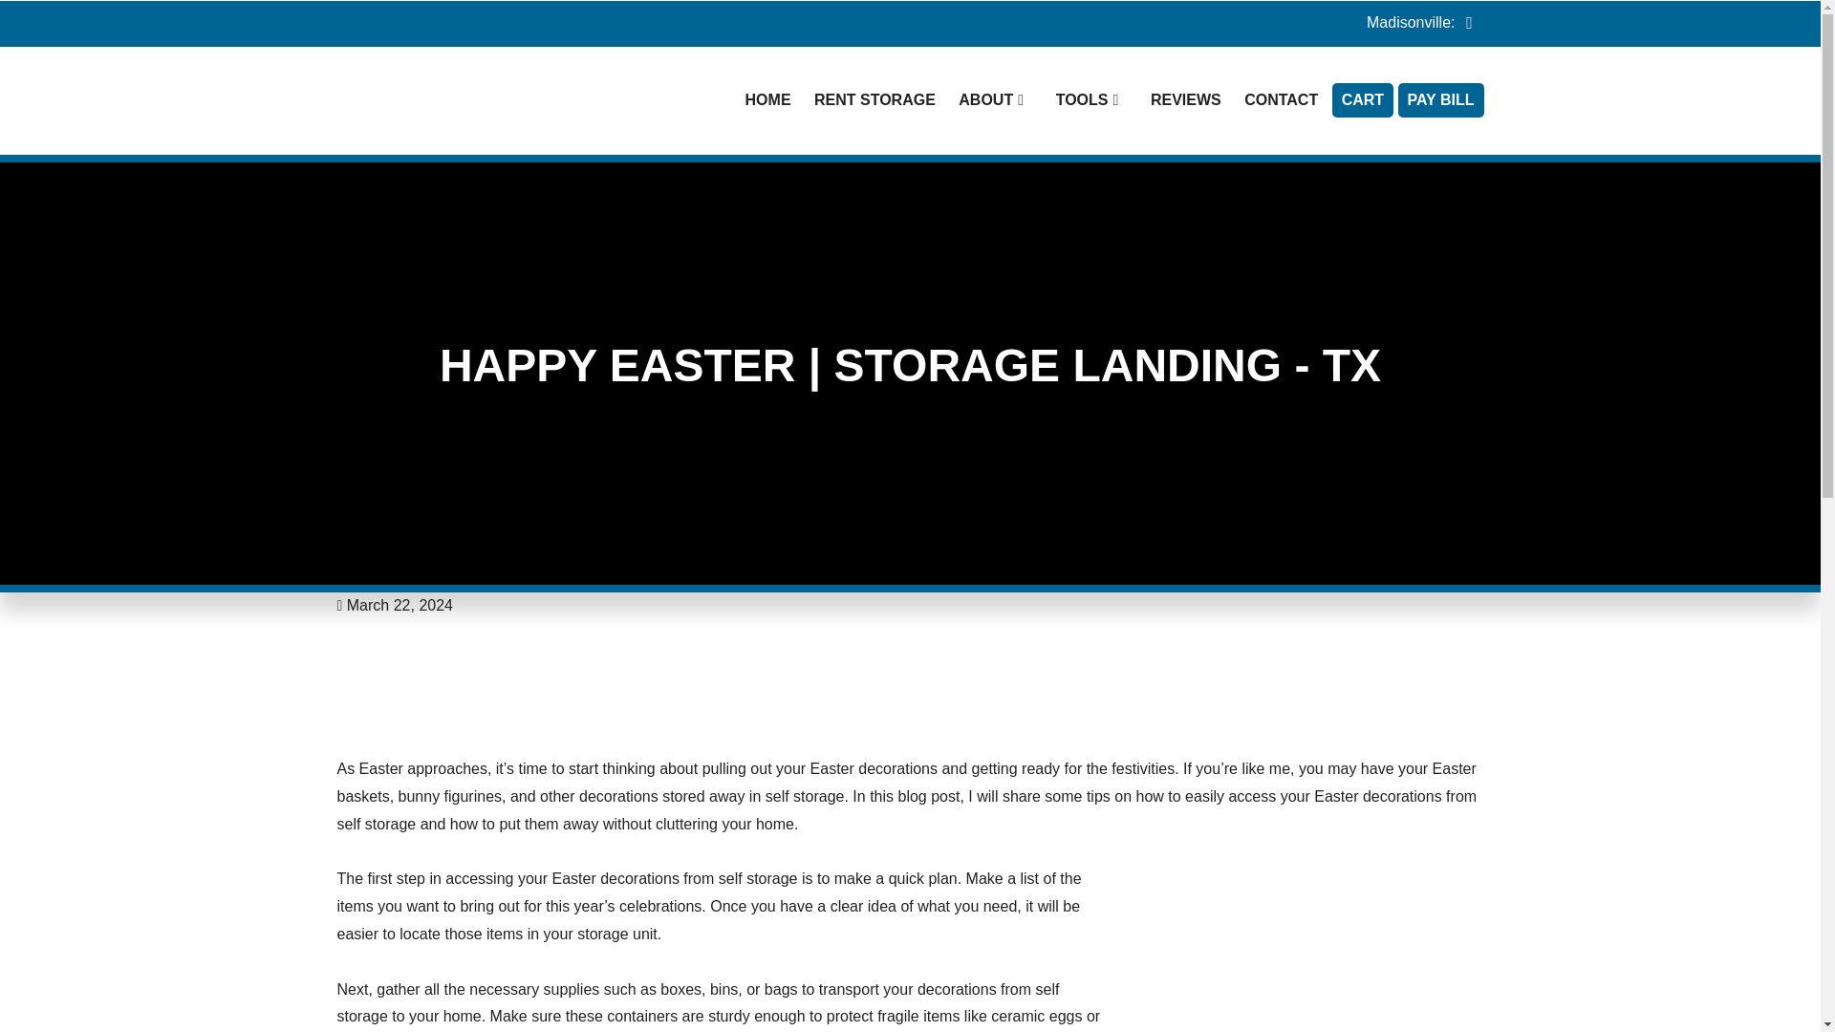 The image size is (1835, 1032). I want to click on TOOLS, so click(1091, 100).